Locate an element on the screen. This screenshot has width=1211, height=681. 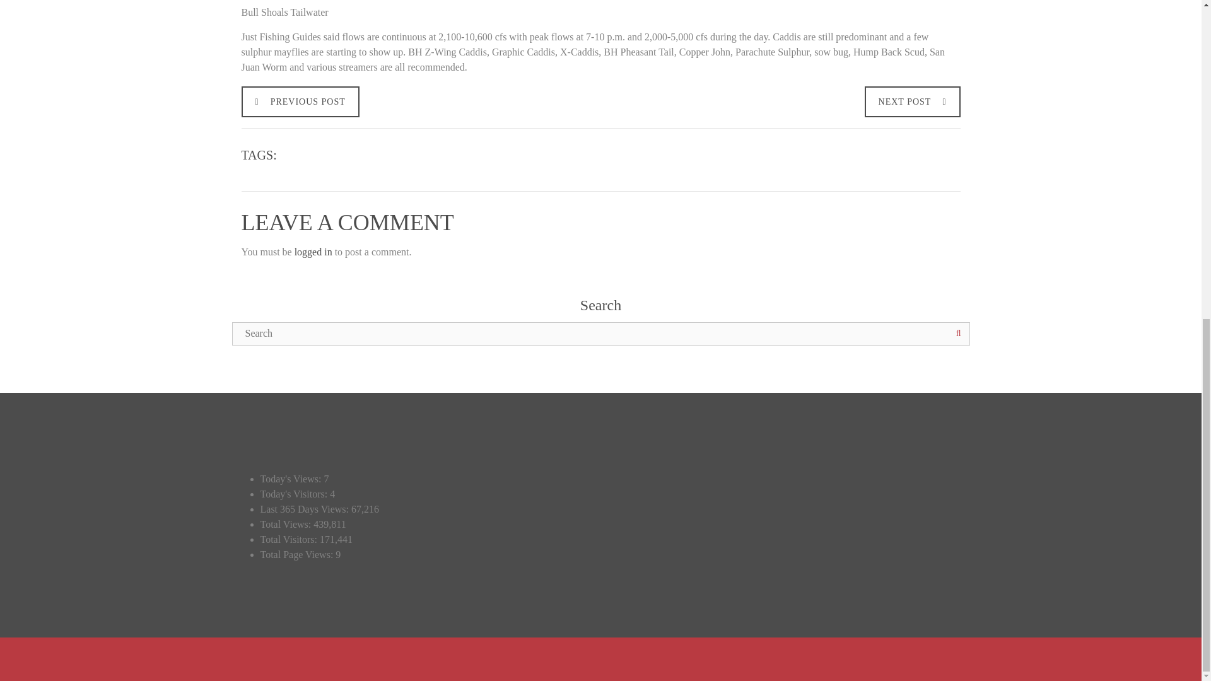
PREVIOUS POST is located at coordinates (300, 101).